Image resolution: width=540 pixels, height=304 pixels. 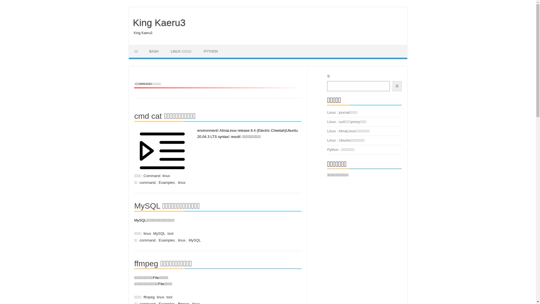 I want to click on tool, so click(x=169, y=297).